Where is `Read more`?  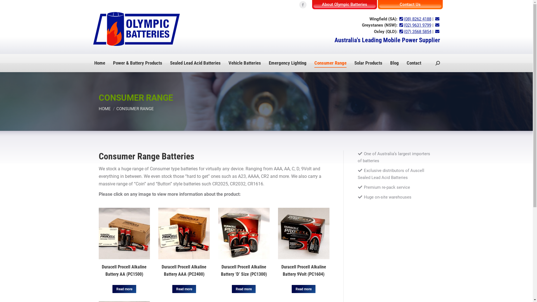
Read more is located at coordinates (184, 289).